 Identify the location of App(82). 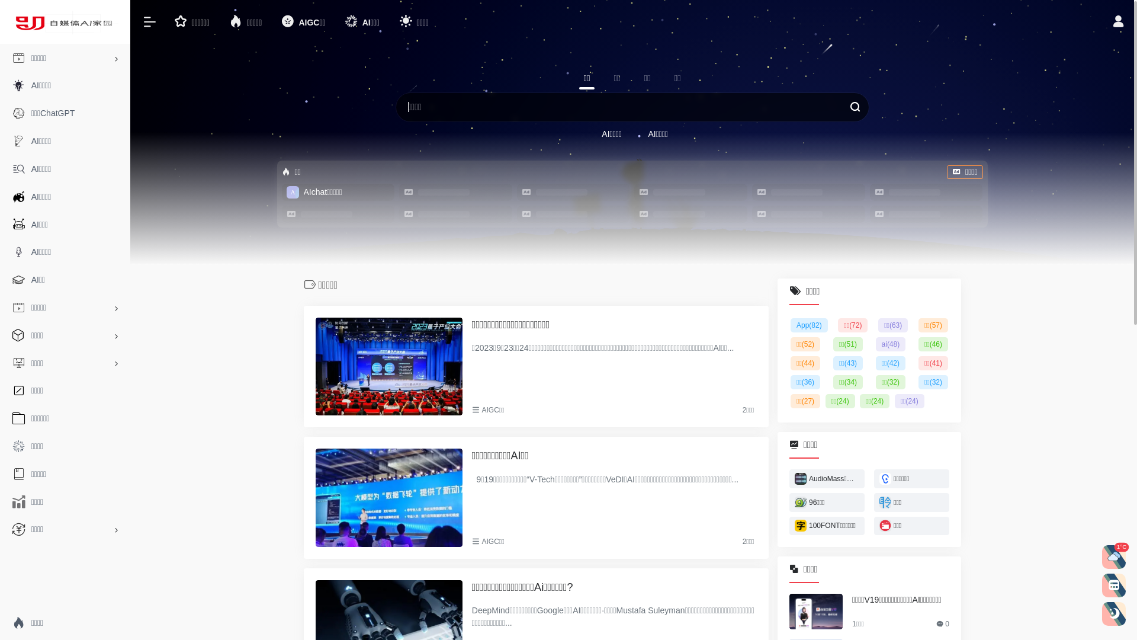
(809, 325).